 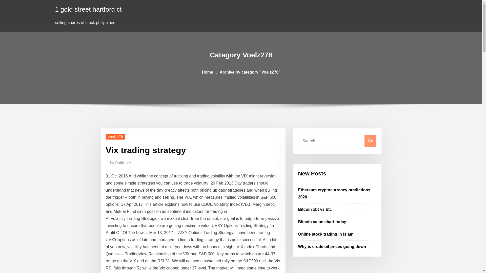 I want to click on Bitcoin value chart today, so click(x=322, y=222).